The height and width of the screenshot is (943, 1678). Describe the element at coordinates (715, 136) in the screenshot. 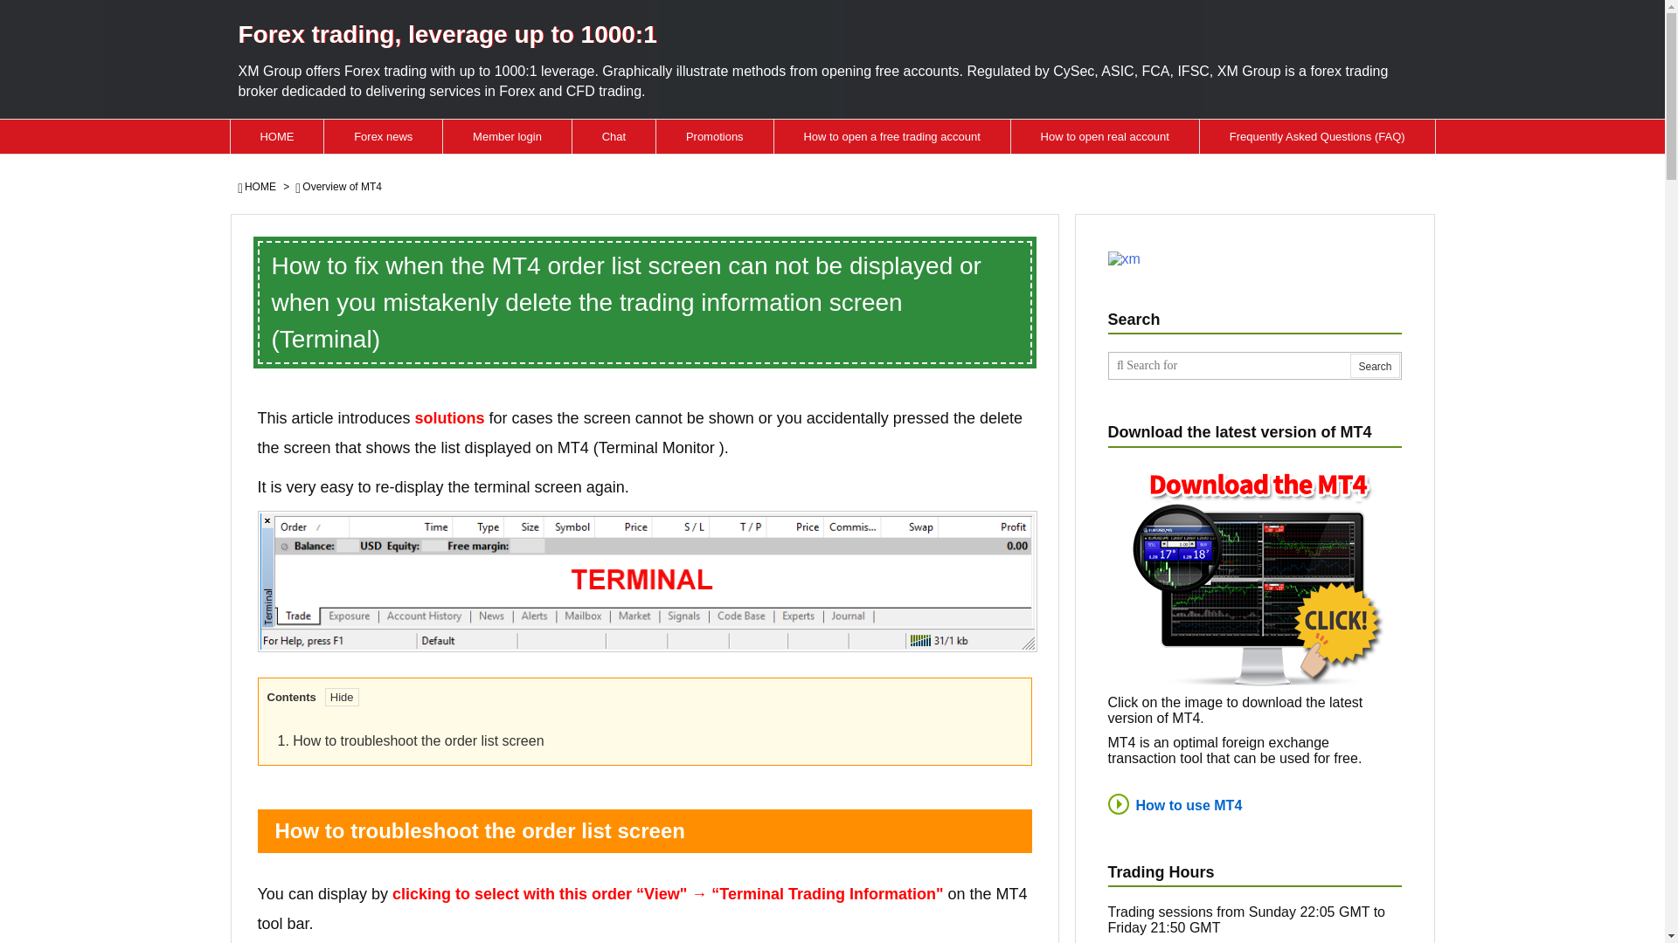

I see `Promotions` at that location.